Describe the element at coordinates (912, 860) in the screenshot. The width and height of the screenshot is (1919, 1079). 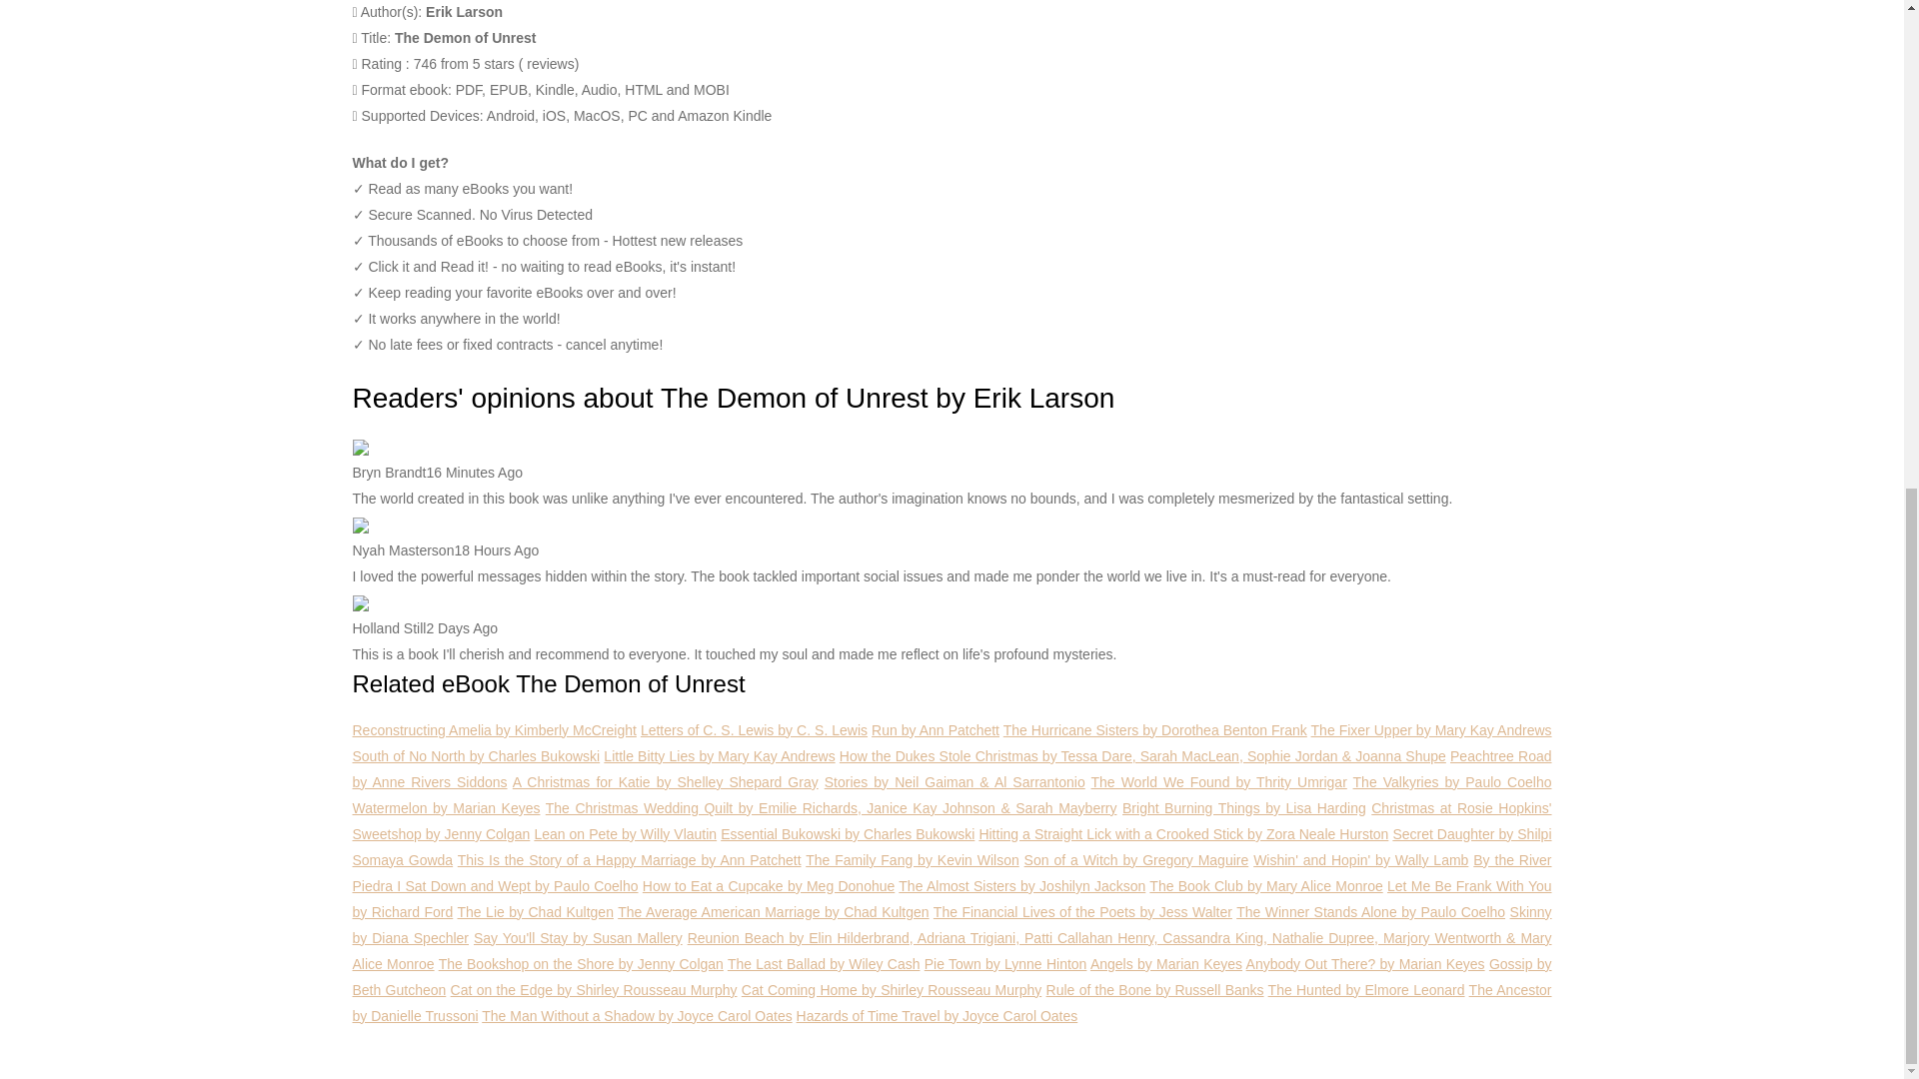
I see `The Family Fang by Kevin Wilson` at that location.